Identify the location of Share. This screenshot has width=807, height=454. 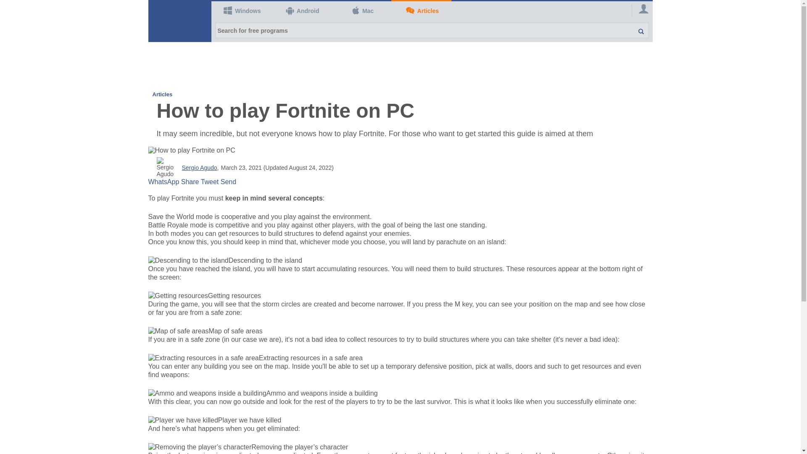
(190, 182).